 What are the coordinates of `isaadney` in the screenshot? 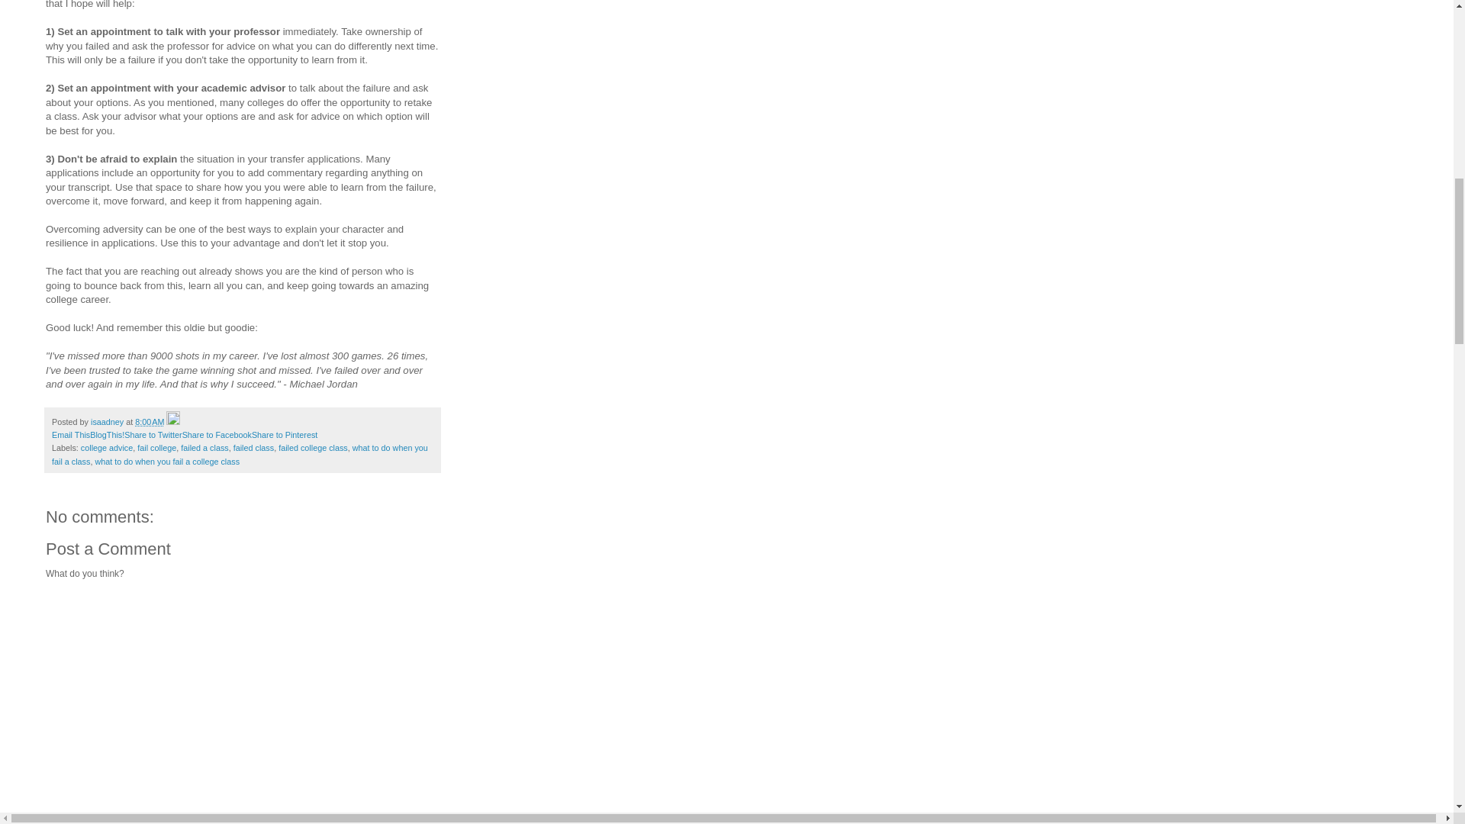 It's located at (108, 421).